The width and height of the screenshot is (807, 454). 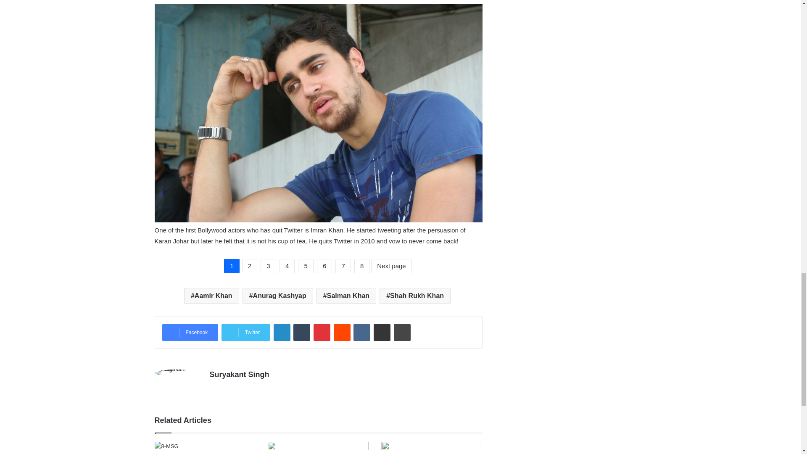 I want to click on VKontakte, so click(x=361, y=333).